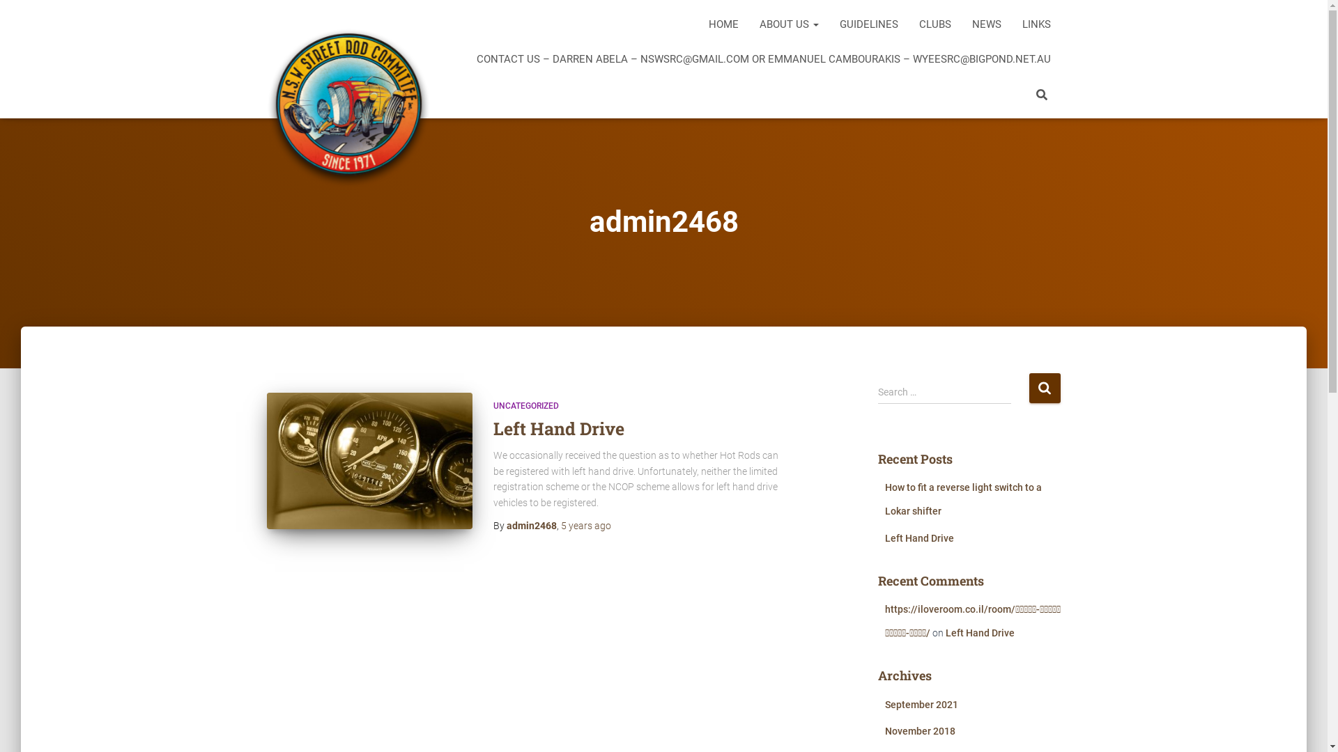 The width and height of the screenshot is (1338, 752). Describe the element at coordinates (531, 526) in the screenshot. I see `admin2468` at that location.